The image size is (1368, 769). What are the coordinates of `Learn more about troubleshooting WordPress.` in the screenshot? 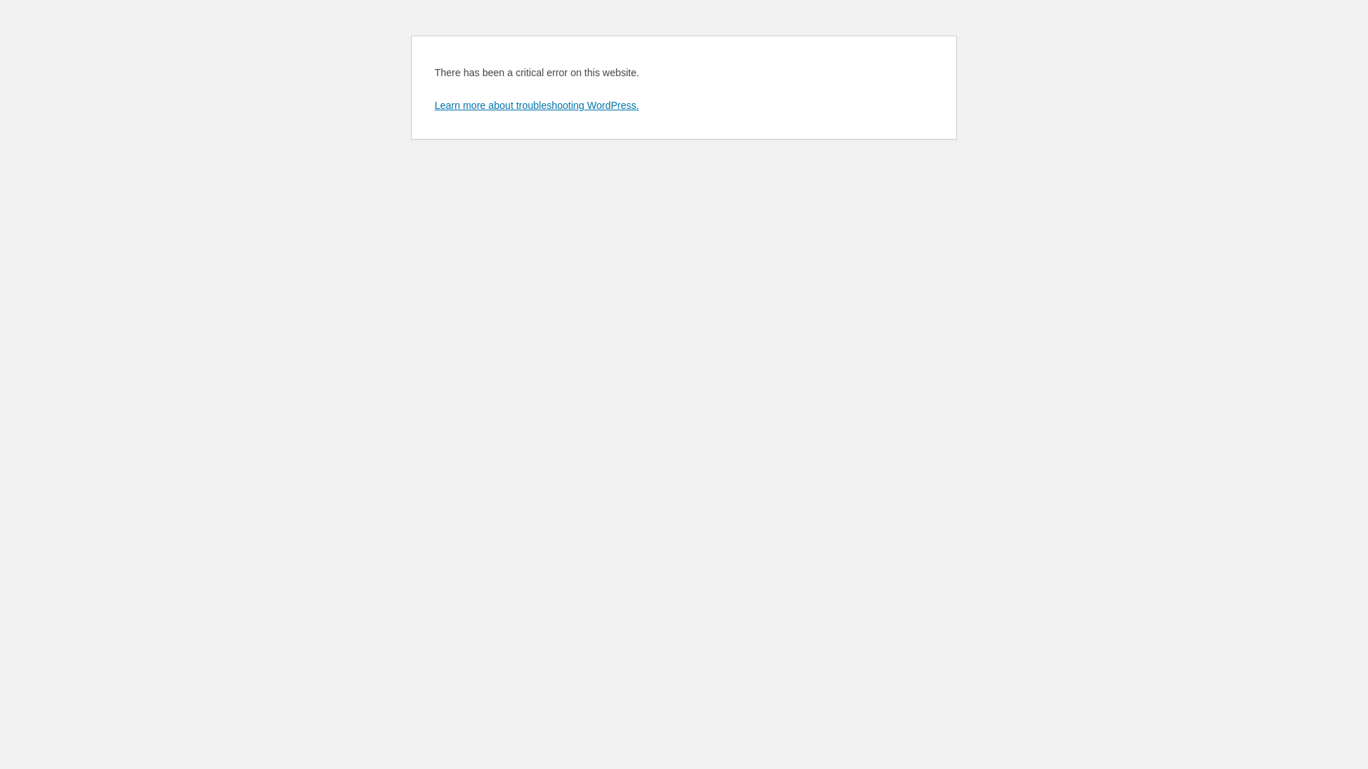 It's located at (537, 105).